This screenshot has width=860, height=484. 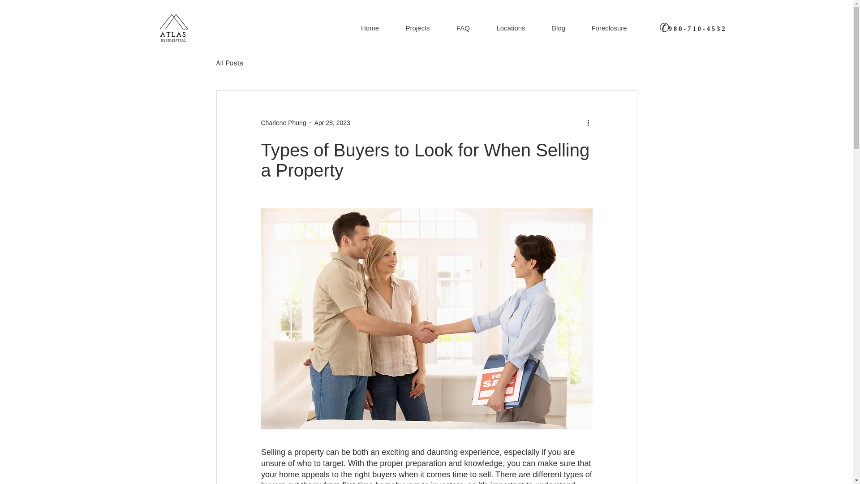 I want to click on Projects, so click(x=417, y=28).